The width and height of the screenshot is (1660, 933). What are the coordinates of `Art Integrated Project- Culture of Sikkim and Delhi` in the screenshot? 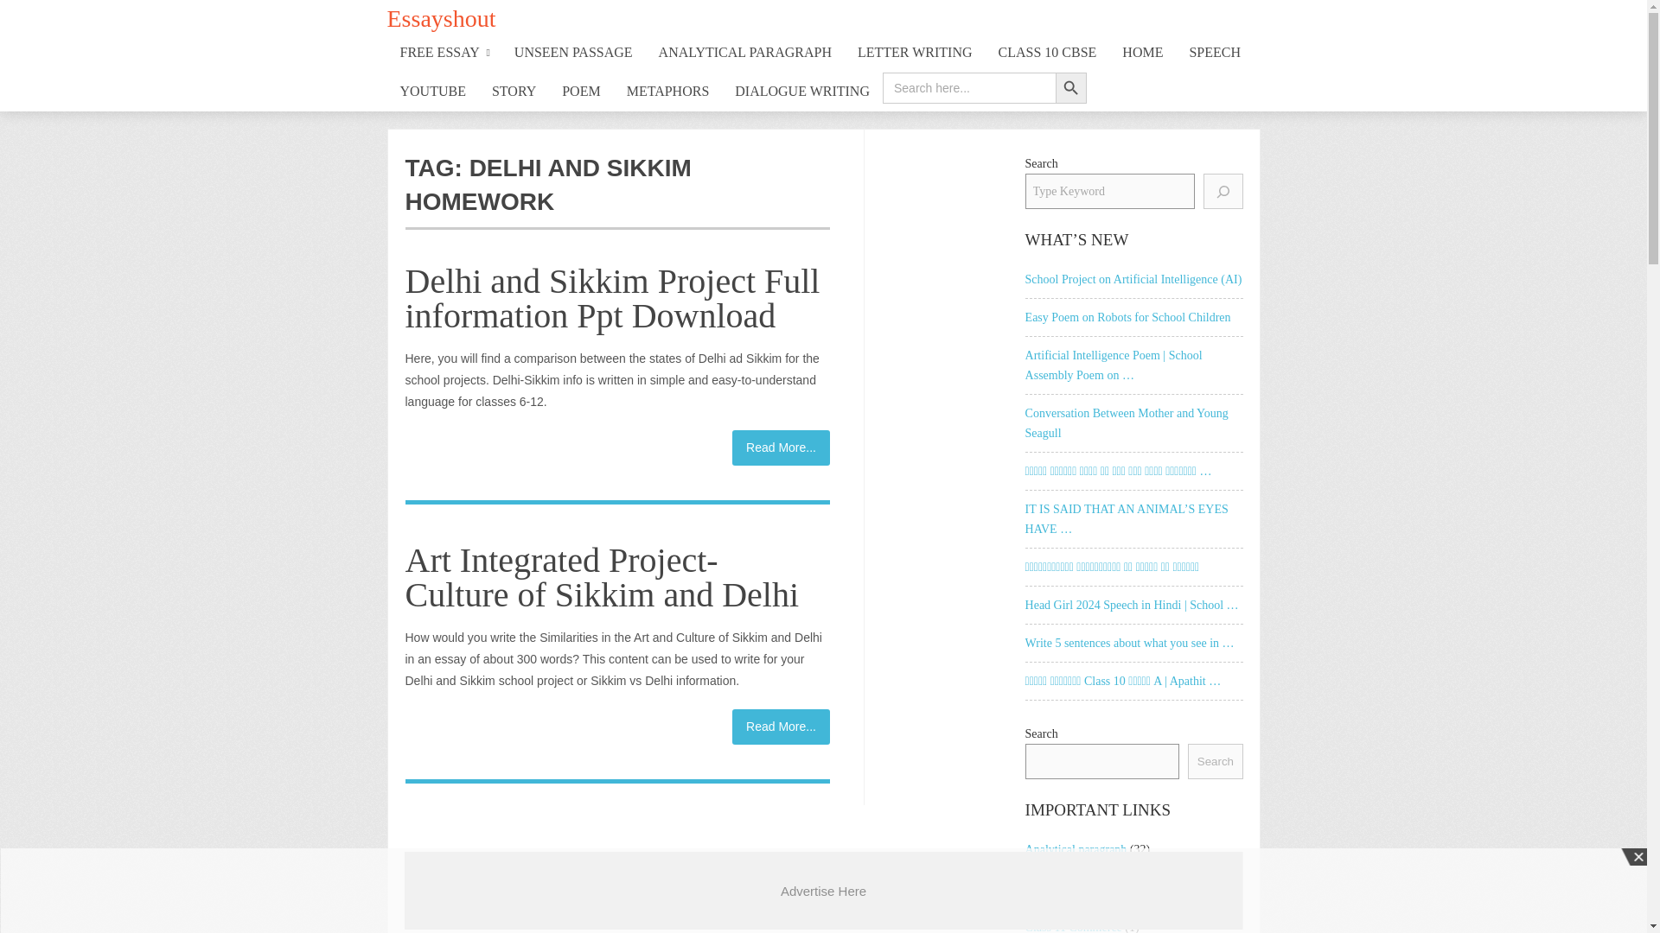 It's located at (602, 577).